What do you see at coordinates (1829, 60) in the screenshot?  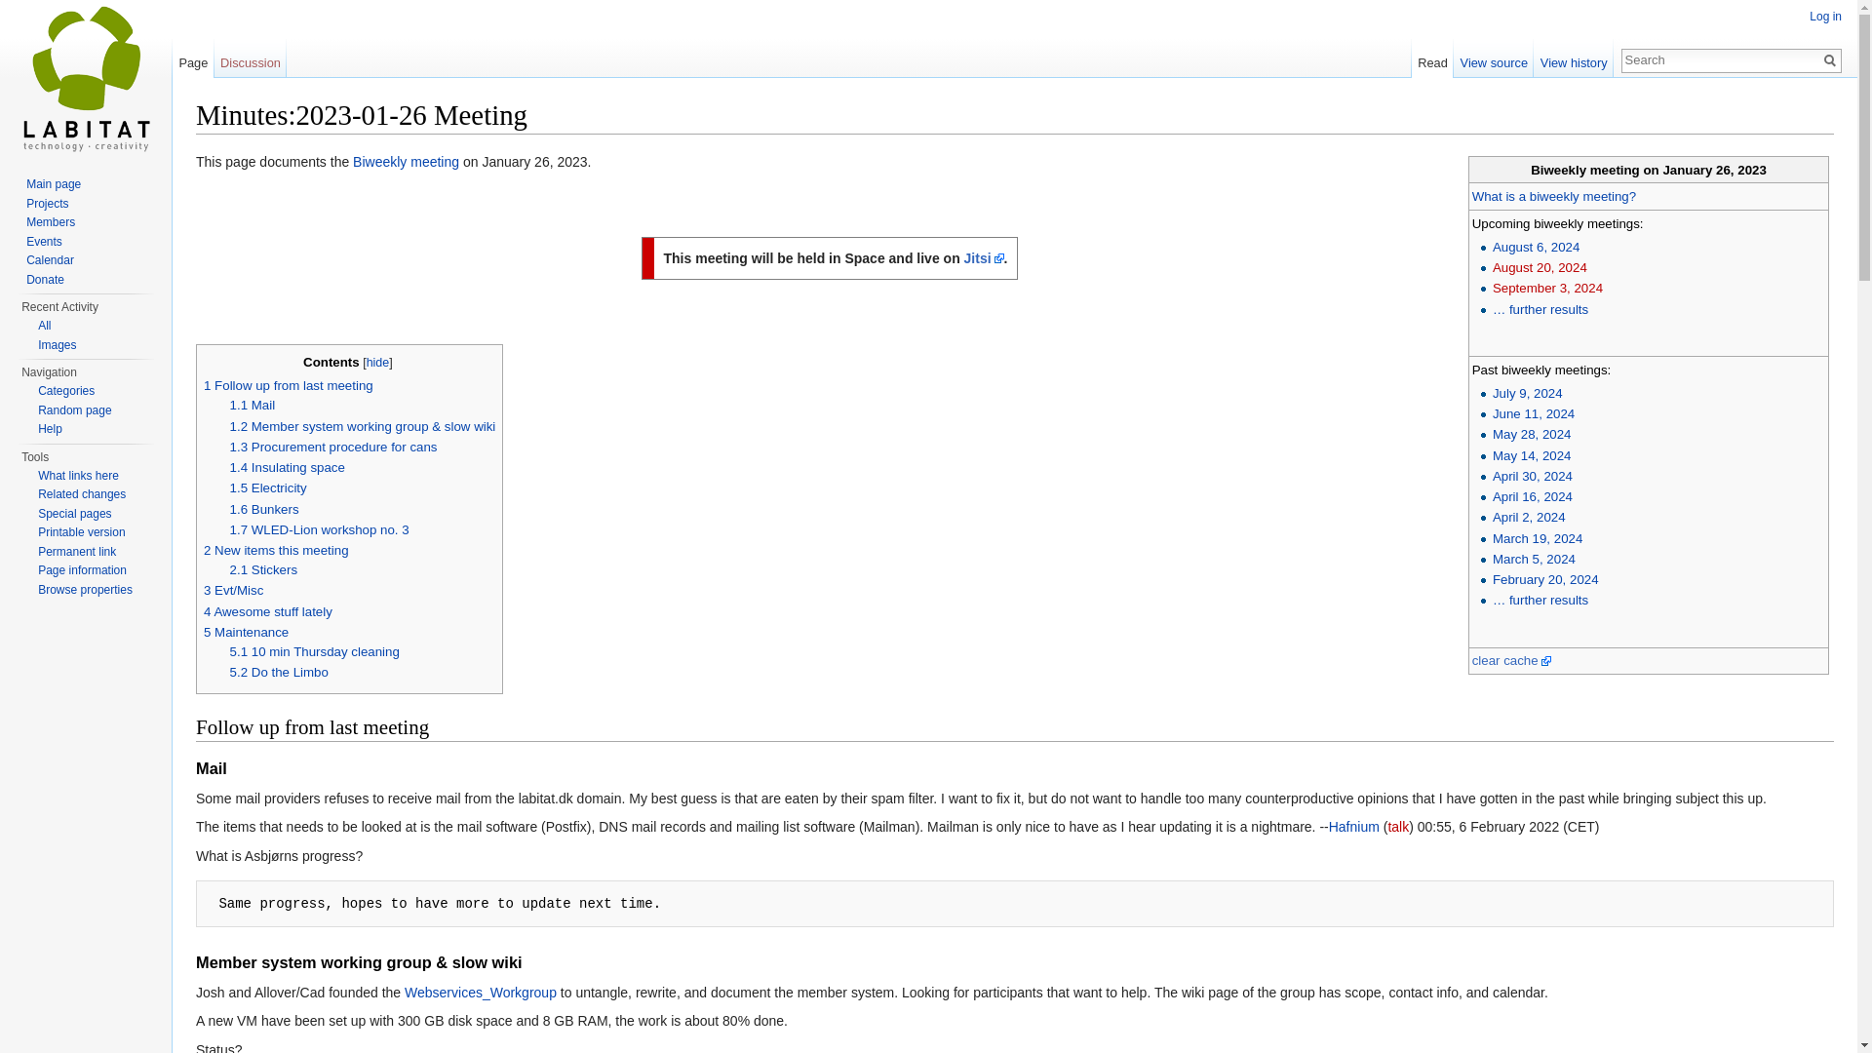 I see `Go` at bounding box center [1829, 60].